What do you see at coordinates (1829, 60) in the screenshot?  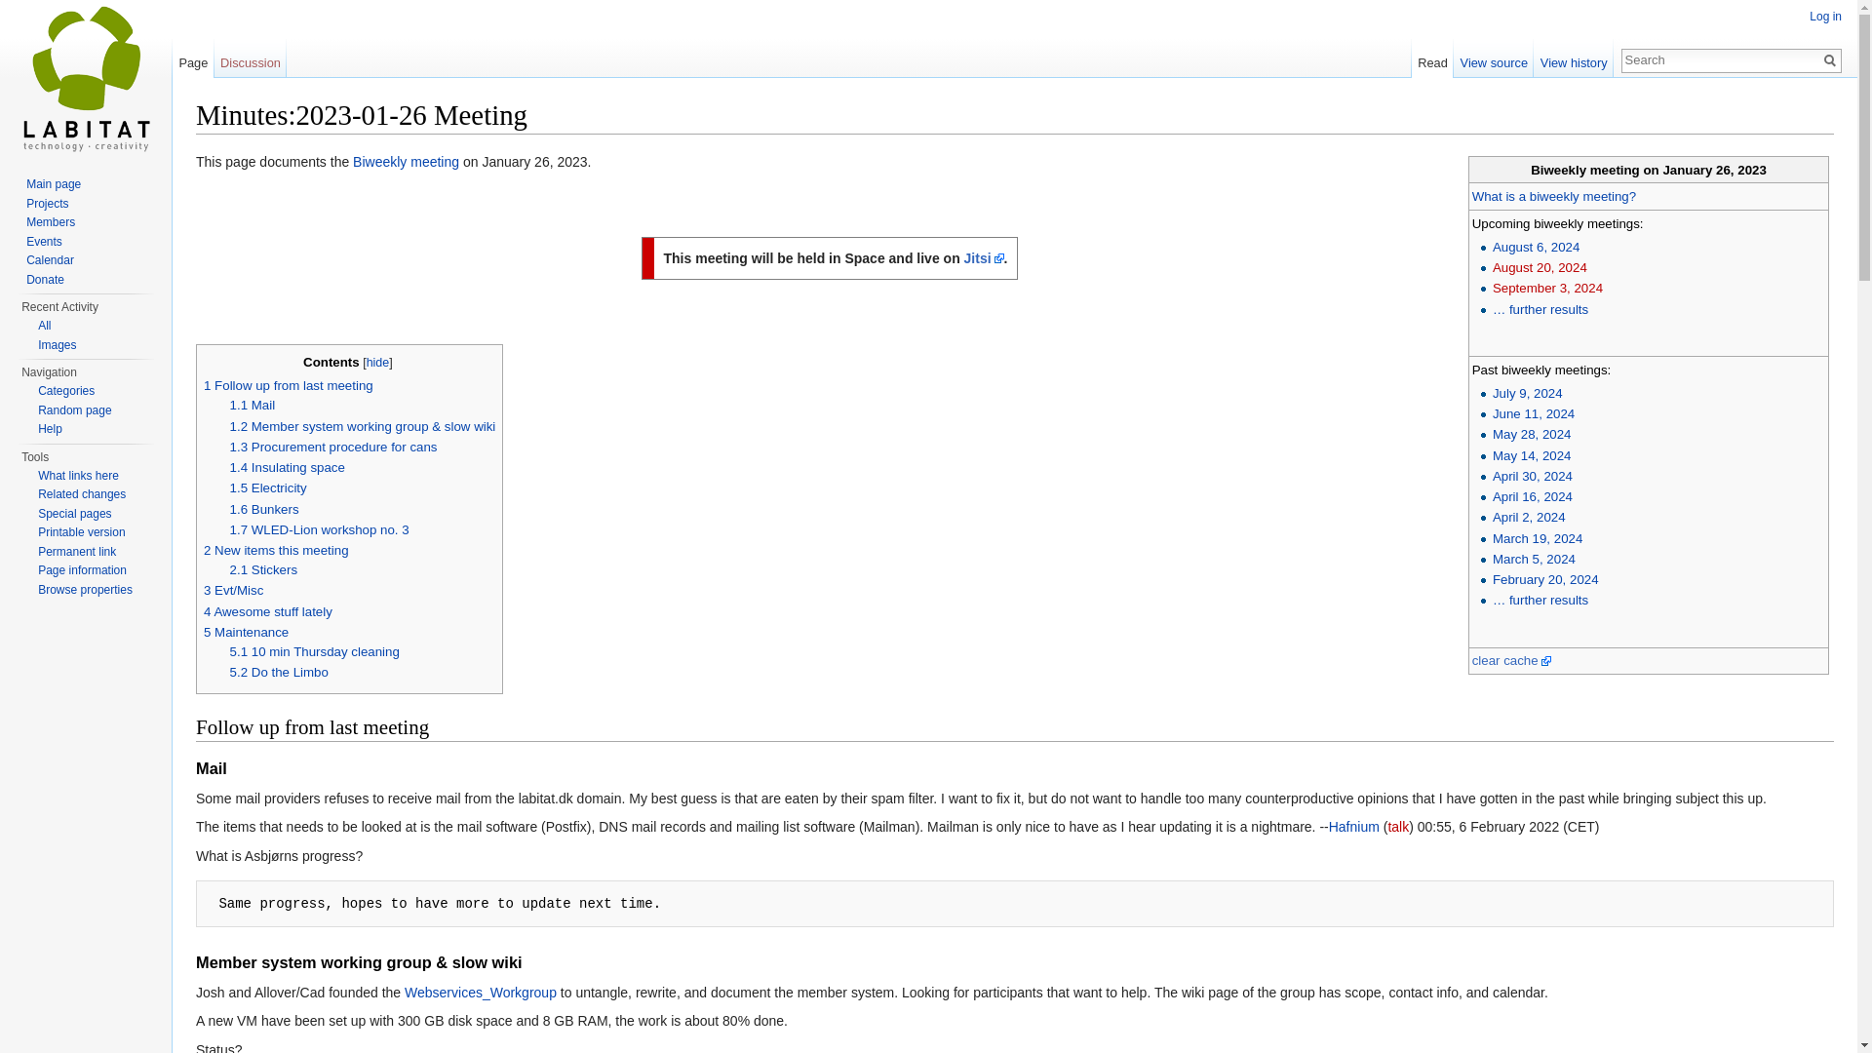 I see `Go` at bounding box center [1829, 60].